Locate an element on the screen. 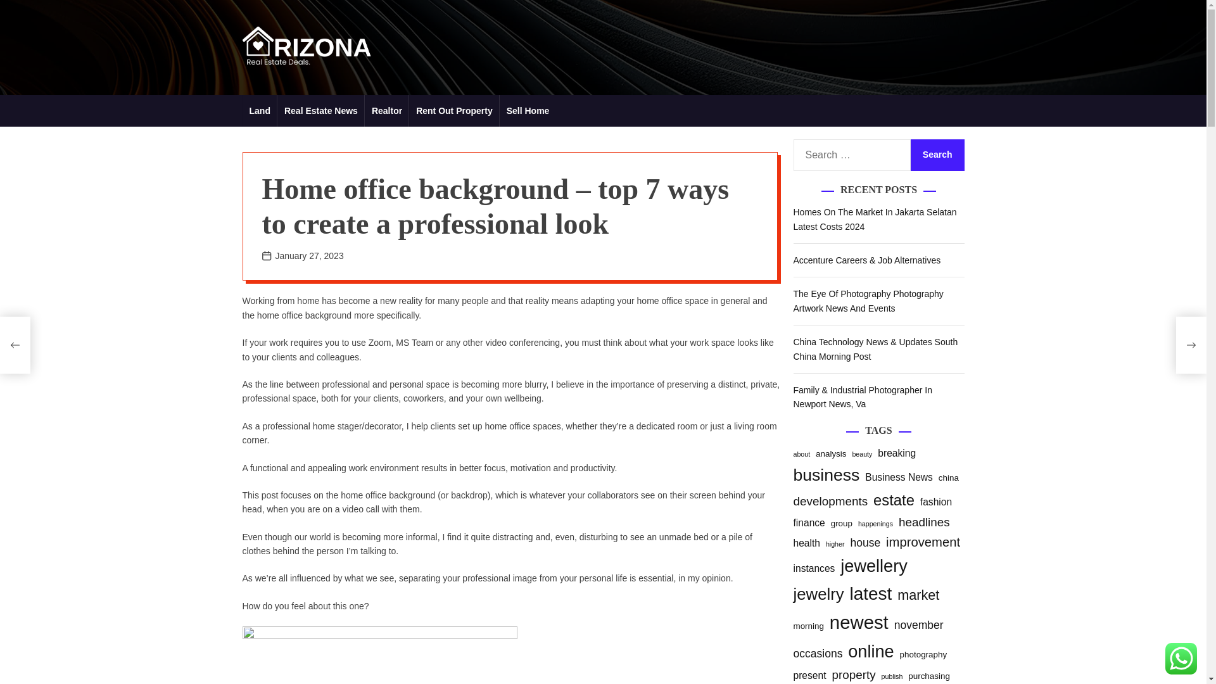 The image size is (1216, 684). headlines is located at coordinates (923, 522).